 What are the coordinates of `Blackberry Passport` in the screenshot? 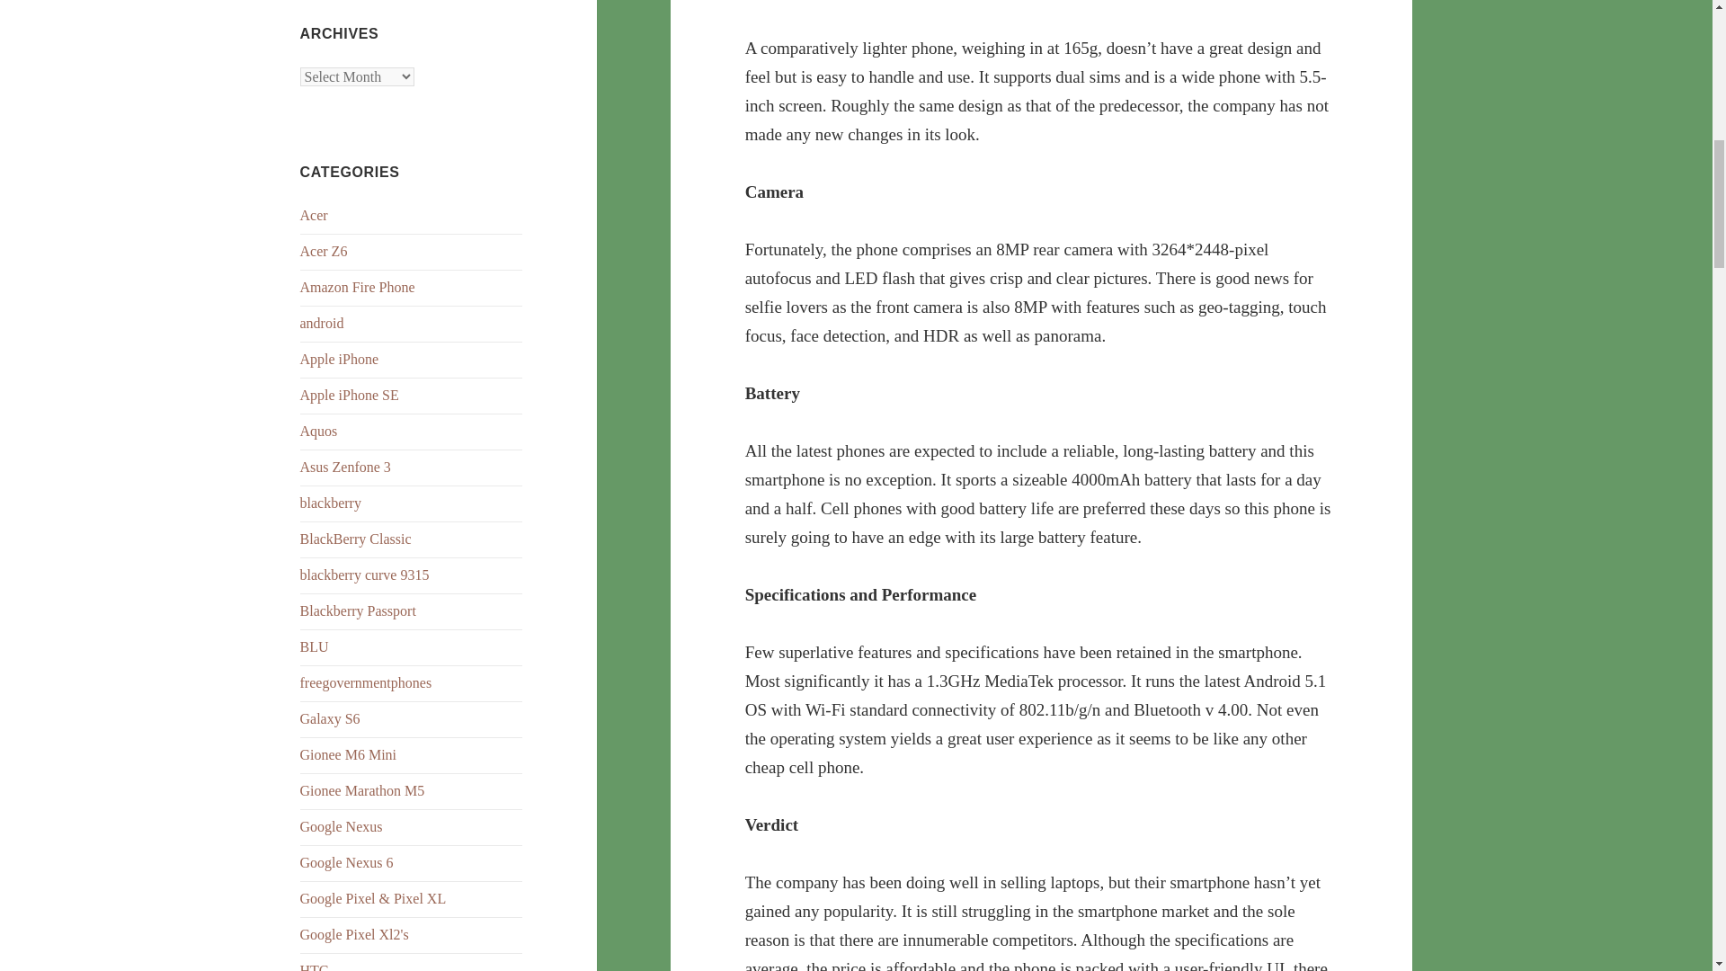 It's located at (358, 610).